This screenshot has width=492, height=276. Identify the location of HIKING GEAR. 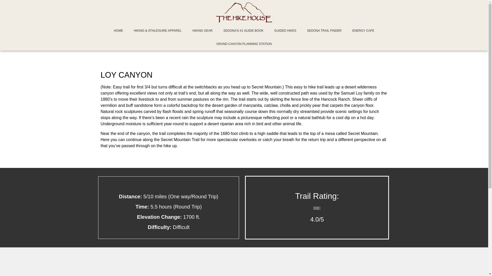
(202, 30).